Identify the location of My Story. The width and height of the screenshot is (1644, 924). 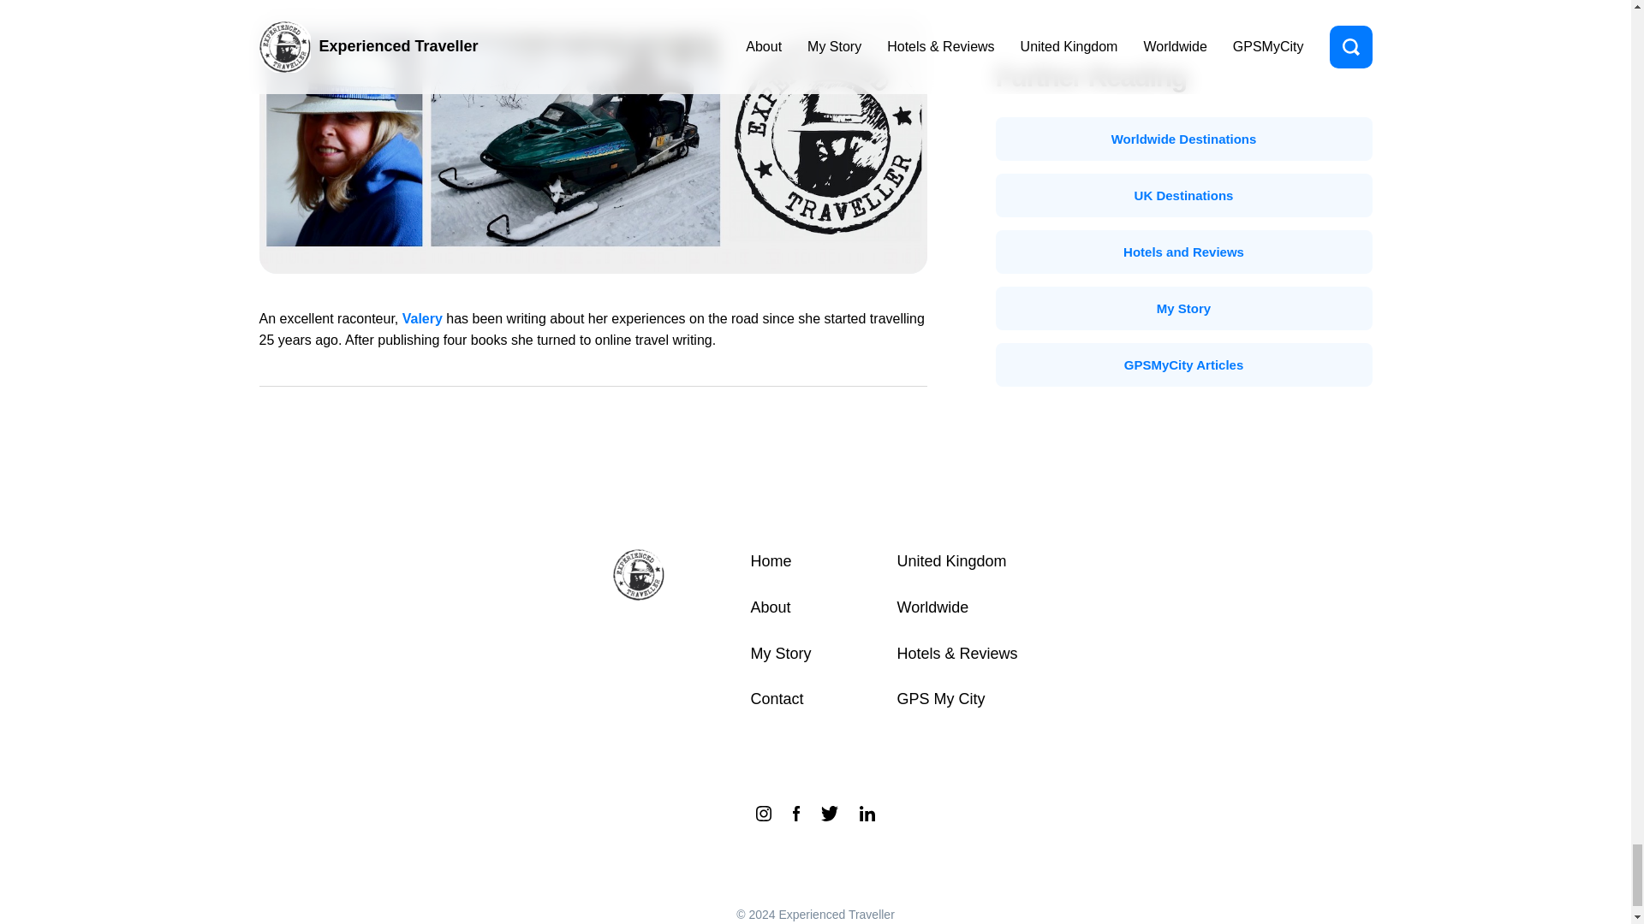
(779, 654).